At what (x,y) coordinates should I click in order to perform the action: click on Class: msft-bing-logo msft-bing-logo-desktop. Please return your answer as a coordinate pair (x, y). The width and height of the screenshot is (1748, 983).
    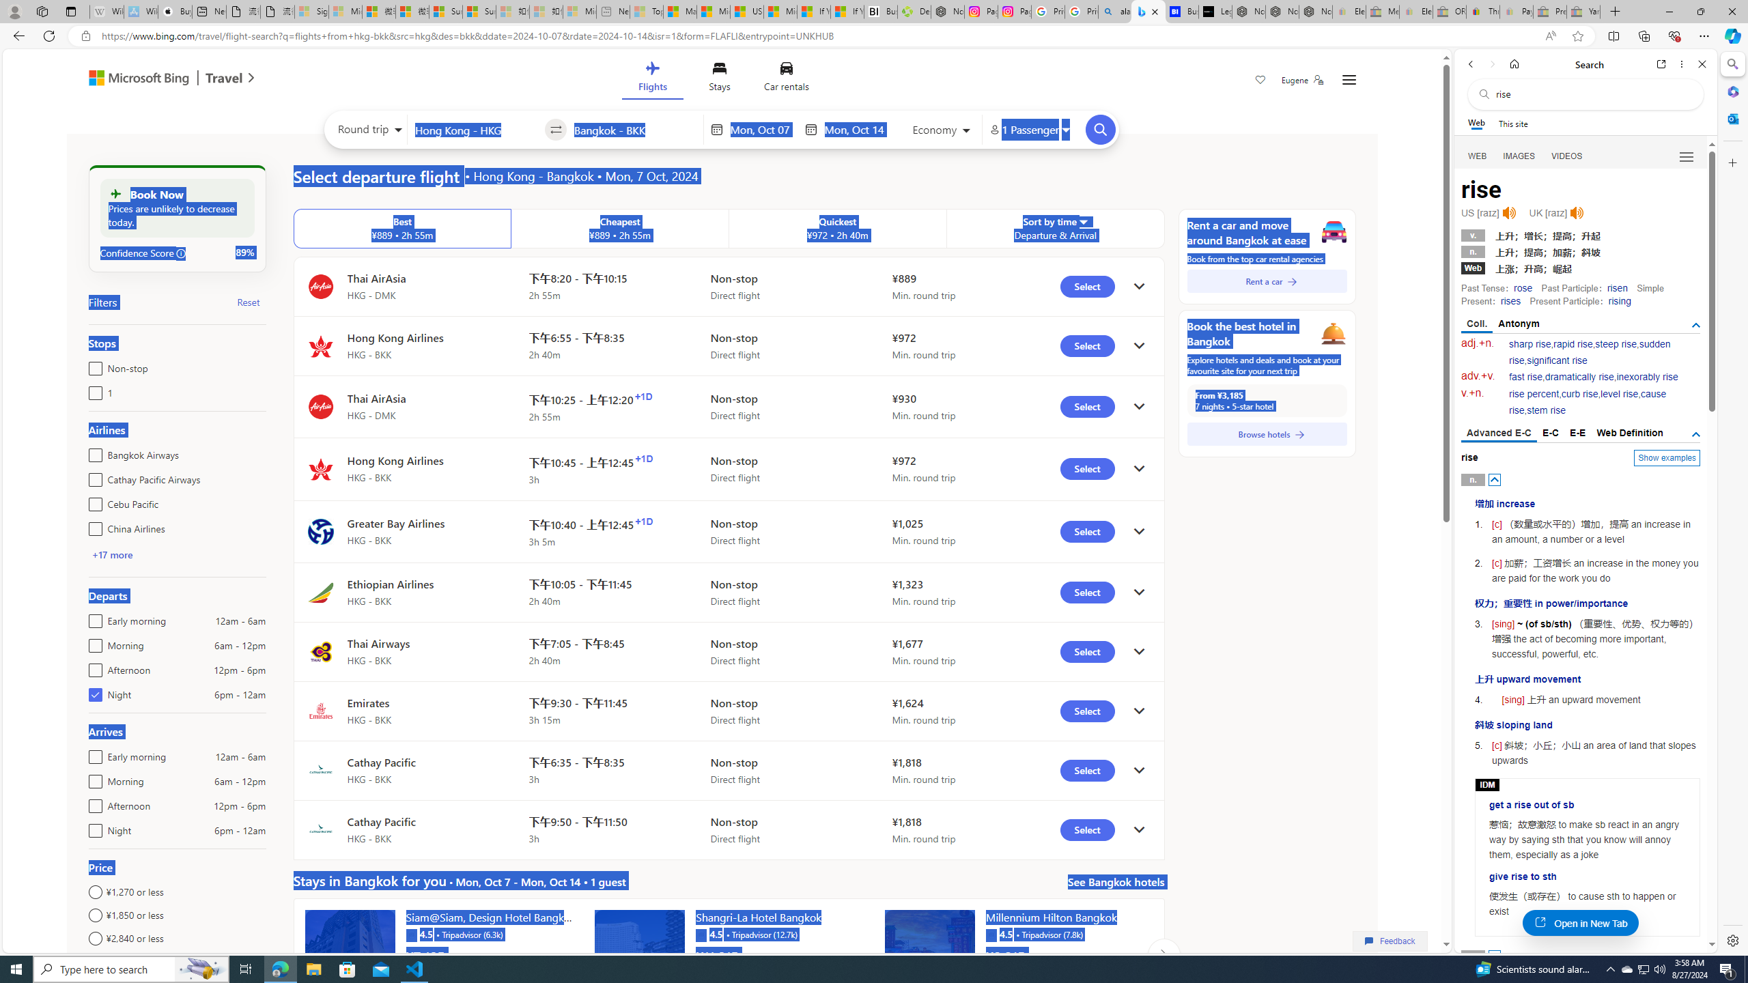
    Looking at the image, I should click on (135, 78).